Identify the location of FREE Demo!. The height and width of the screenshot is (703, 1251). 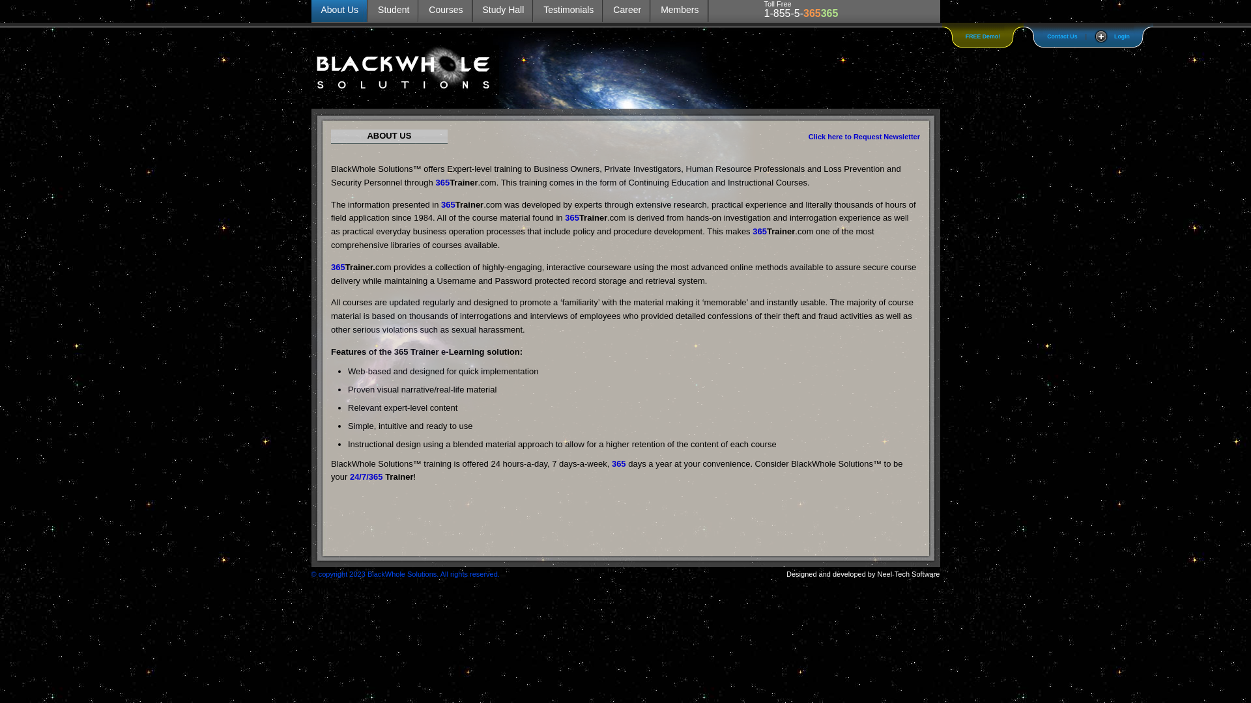
(983, 36).